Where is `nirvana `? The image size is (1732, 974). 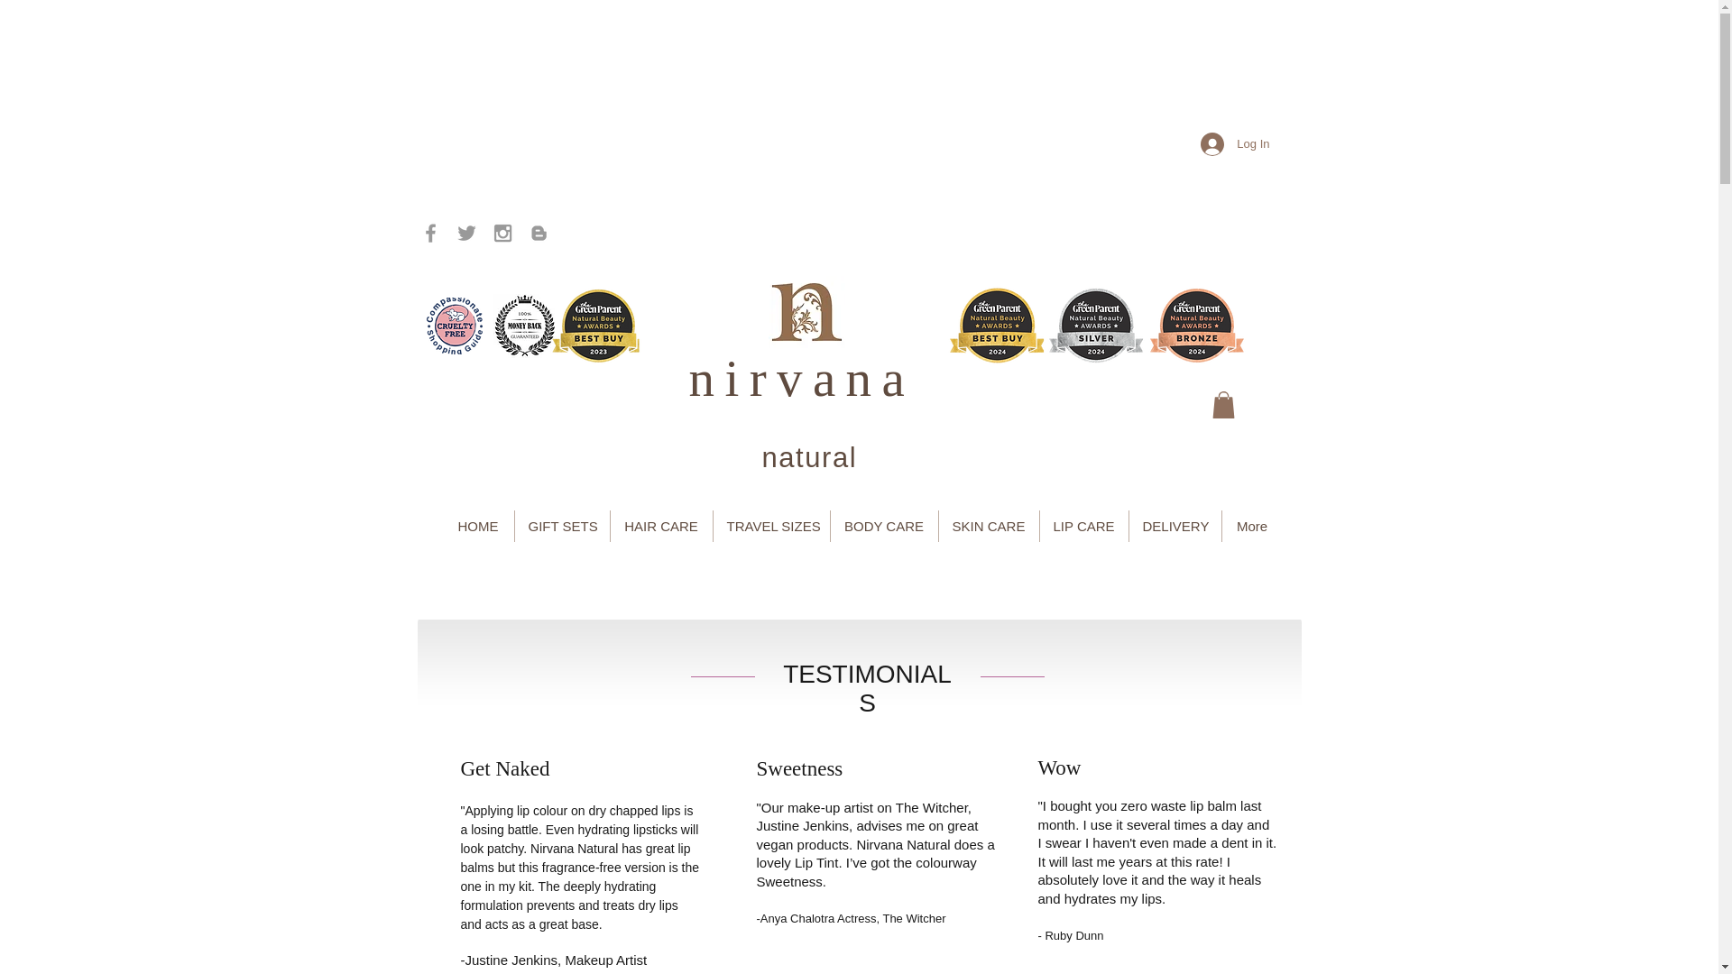 nirvana  is located at coordinates (814, 378).